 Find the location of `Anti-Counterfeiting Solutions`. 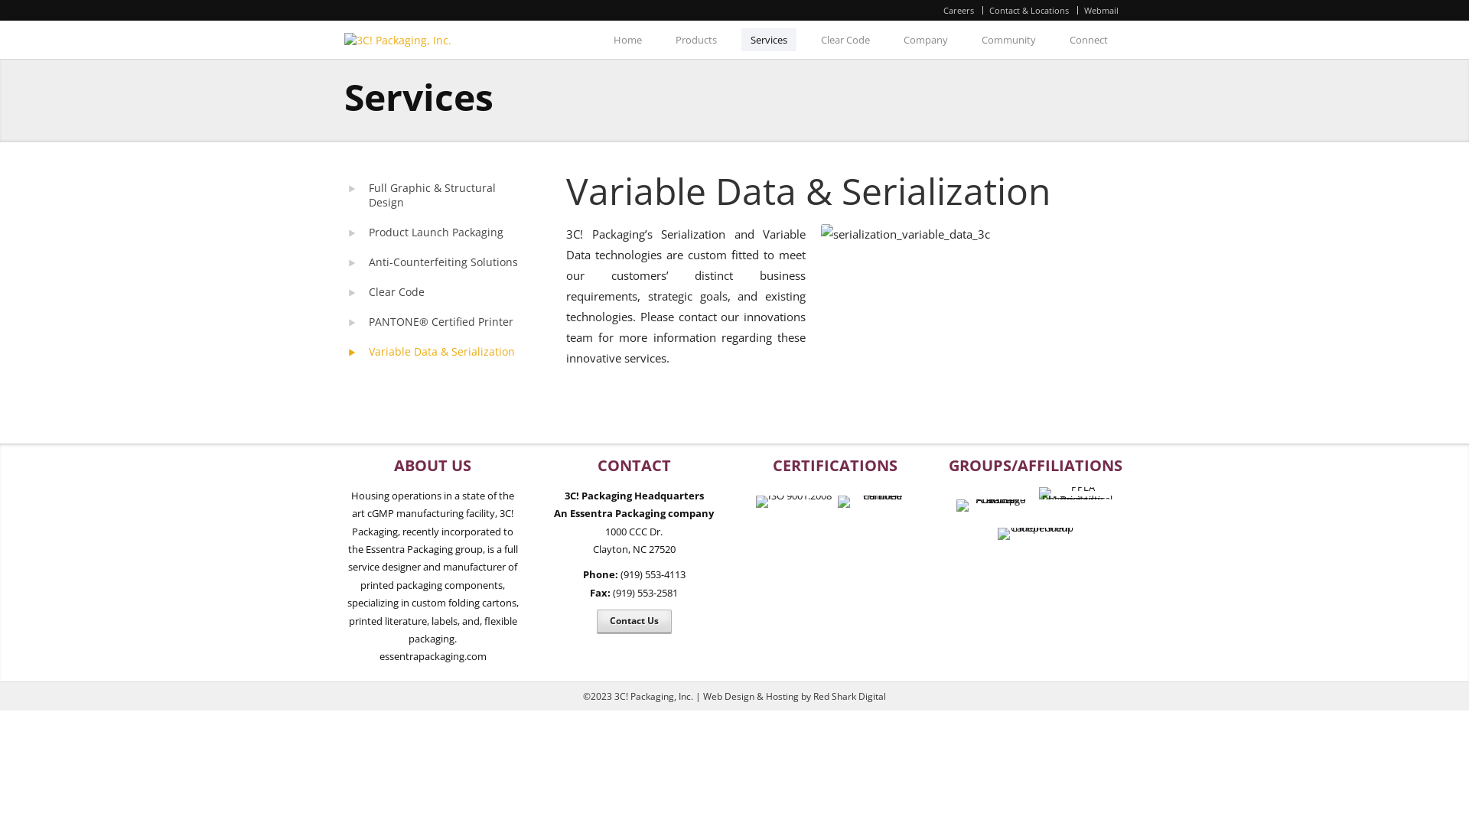

Anti-Counterfeiting Solutions is located at coordinates (436, 262).